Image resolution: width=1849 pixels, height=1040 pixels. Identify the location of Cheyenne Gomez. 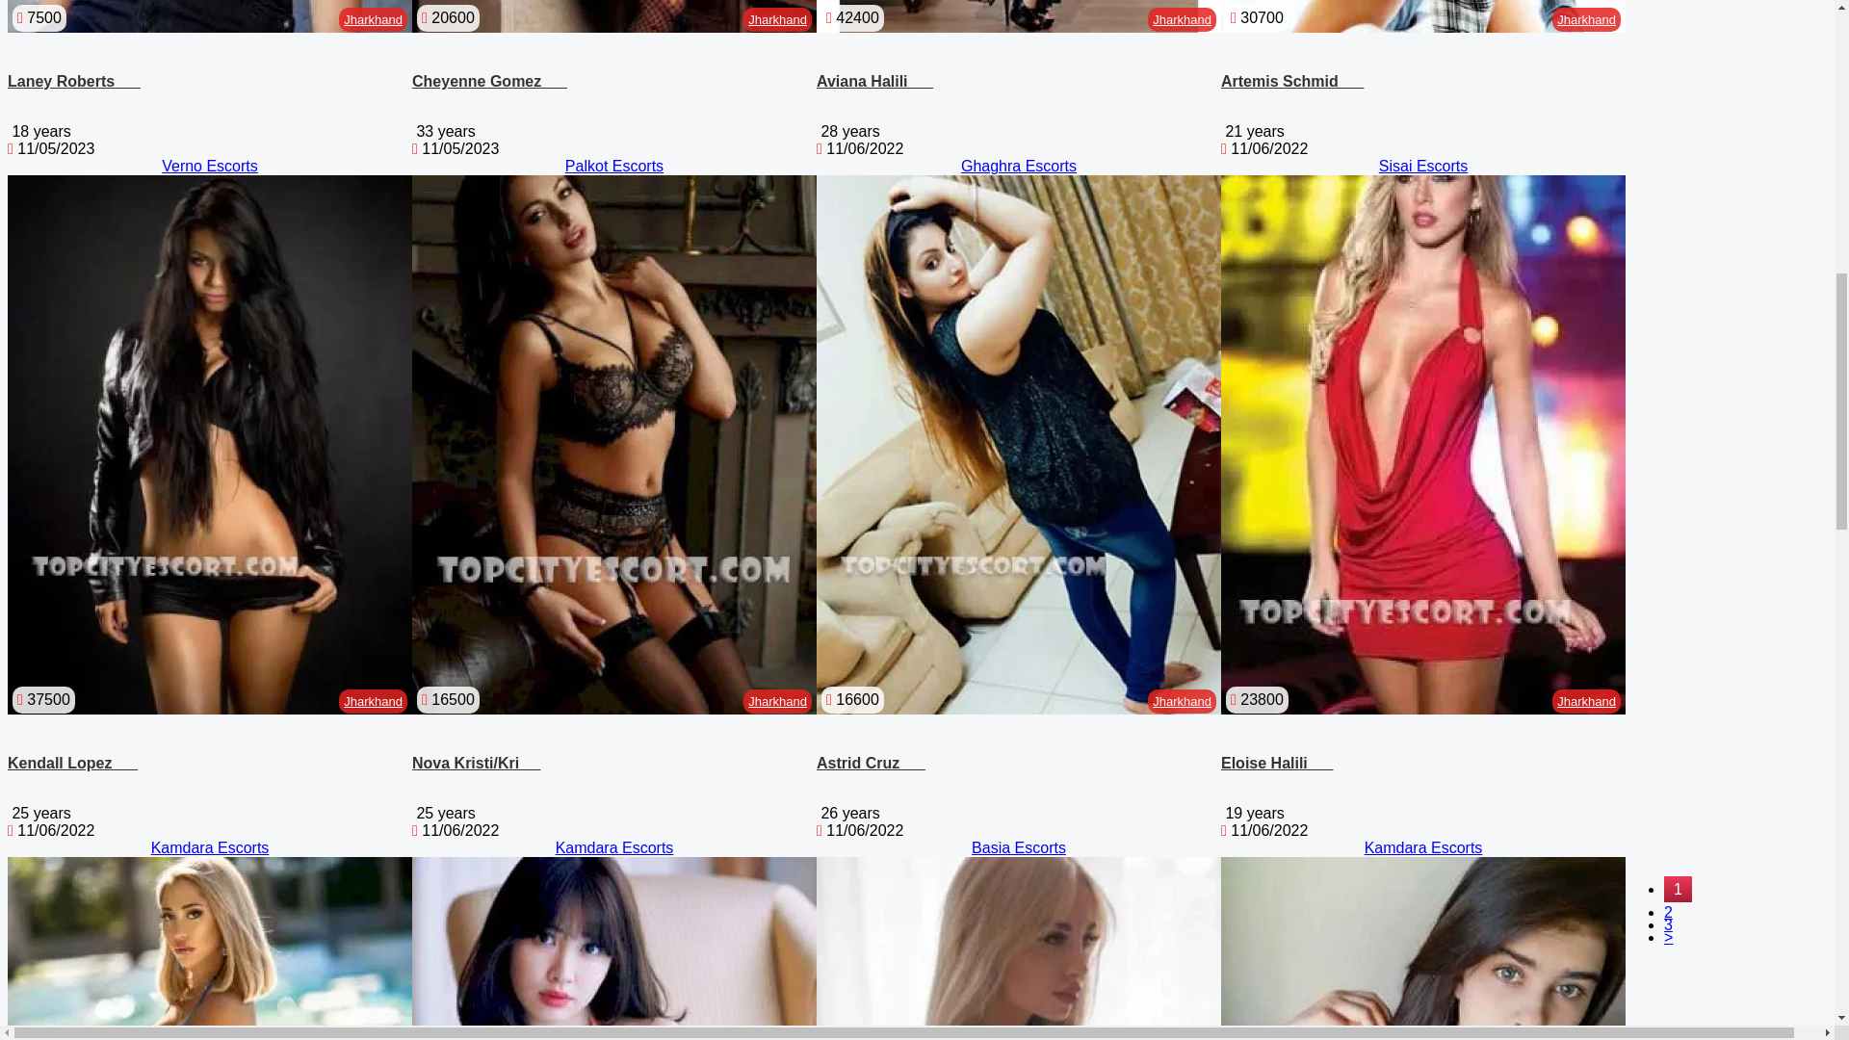
(489, 81).